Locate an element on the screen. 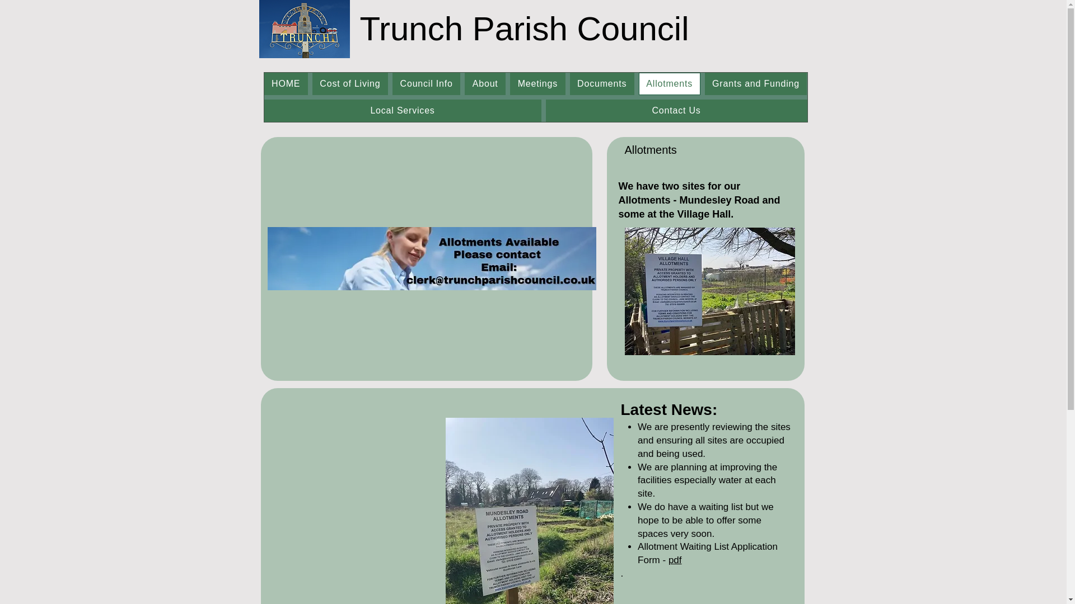 Image resolution: width=1075 pixels, height=604 pixels. Contact Us is located at coordinates (676, 111).